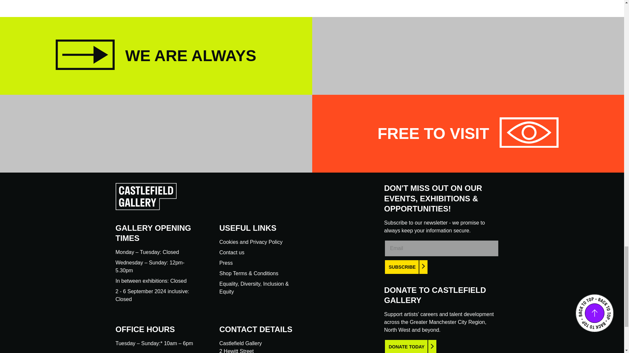  I want to click on Click to go back home, so click(145, 208).